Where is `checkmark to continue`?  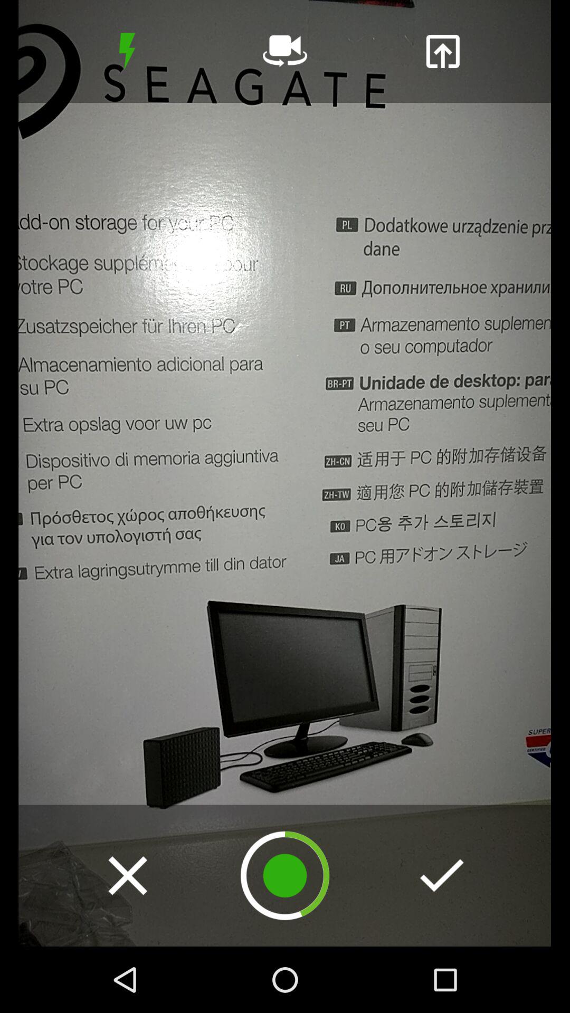
checkmark to continue is located at coordinates (442, 875).